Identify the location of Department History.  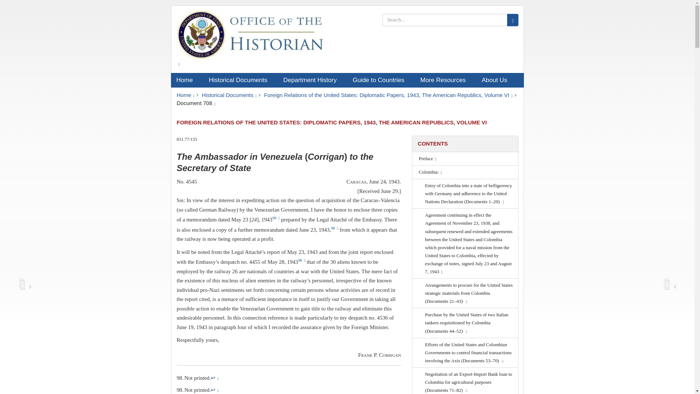
(312, 80).